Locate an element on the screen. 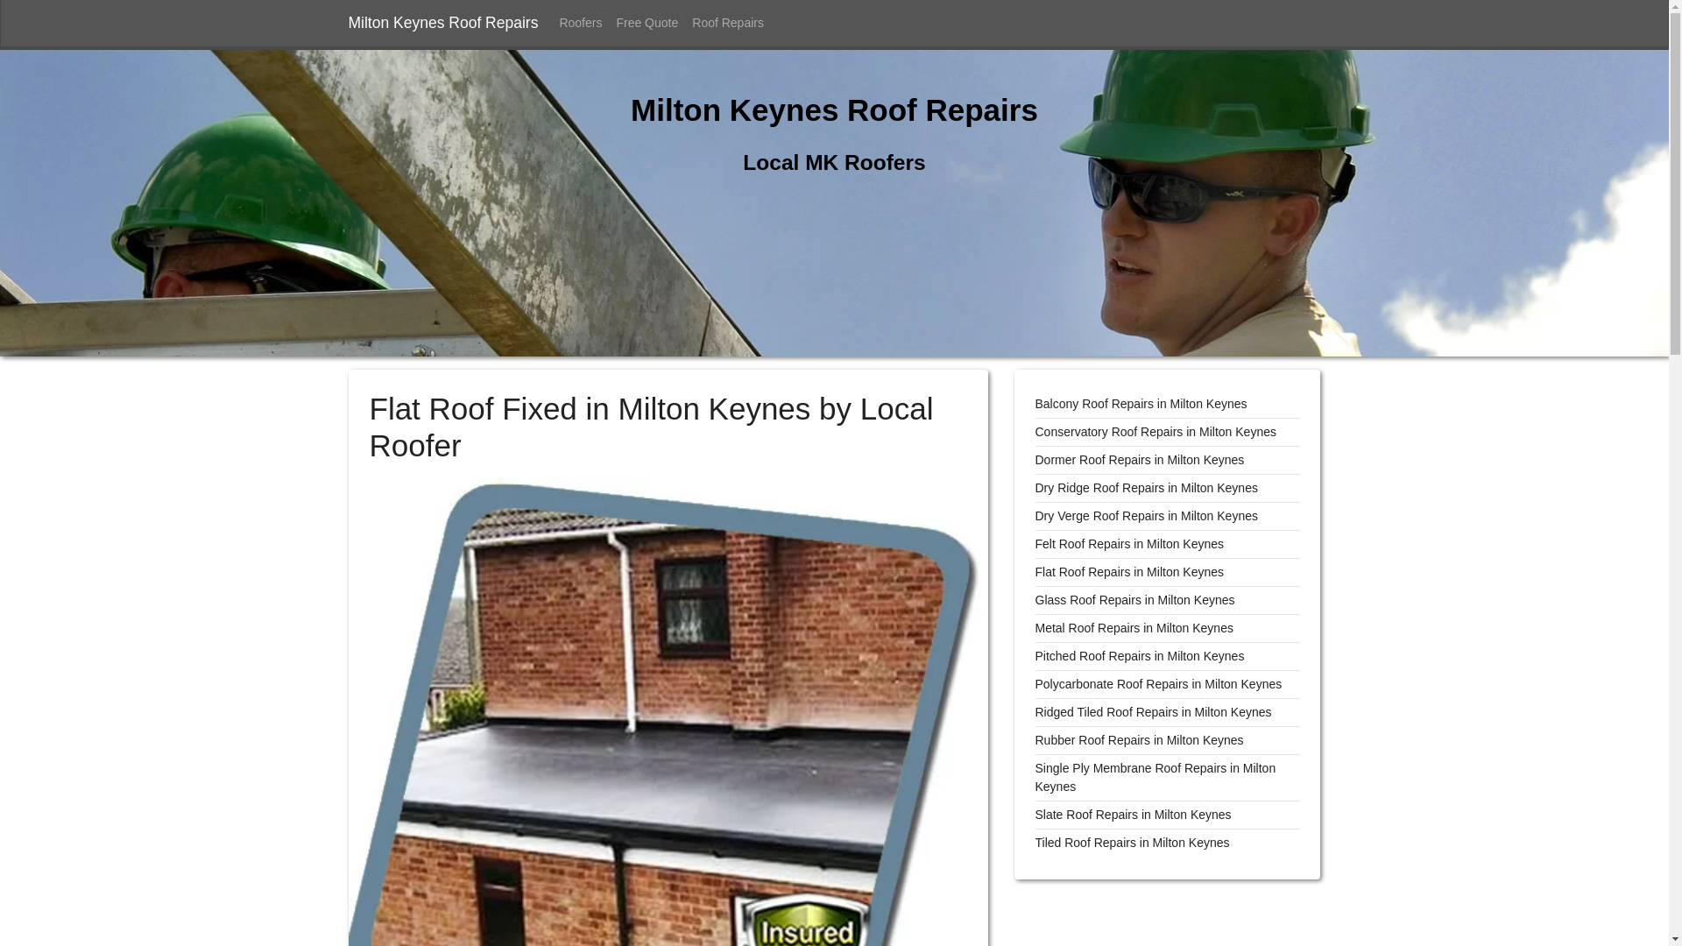 The image size is (1682, 946). Polycarbonate Roof Repairs in Milton Keynes is located at coordinates (1158, 684).